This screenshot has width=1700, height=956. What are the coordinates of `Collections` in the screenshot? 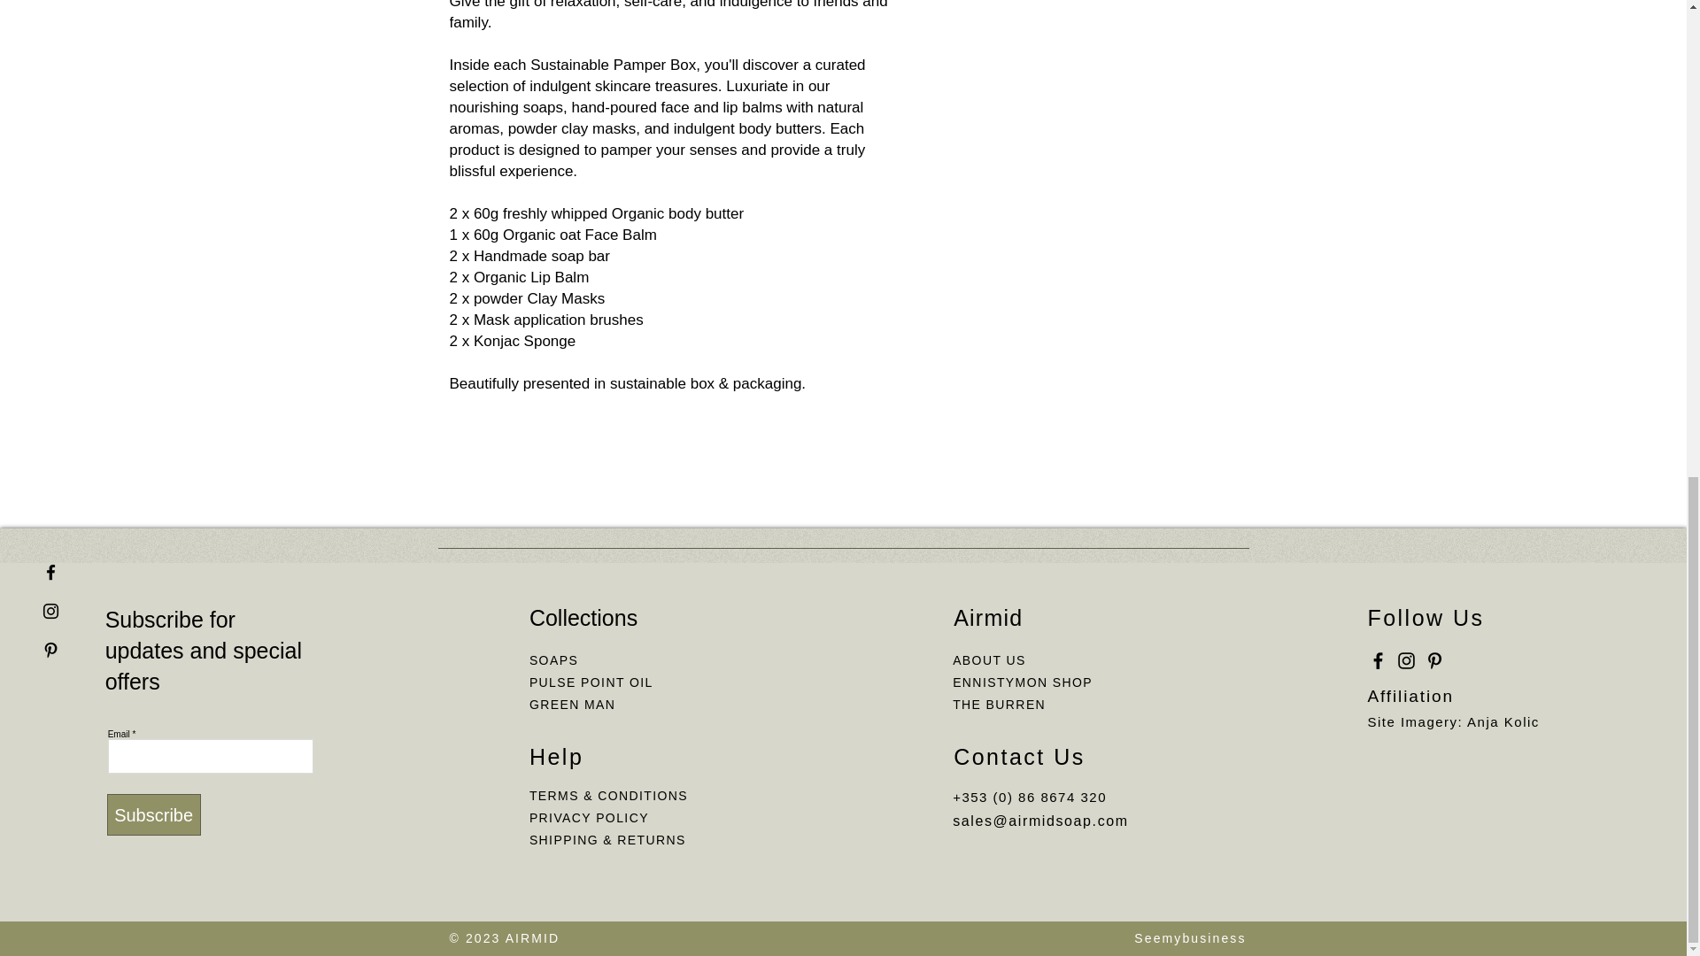 It's located at (583, 617).